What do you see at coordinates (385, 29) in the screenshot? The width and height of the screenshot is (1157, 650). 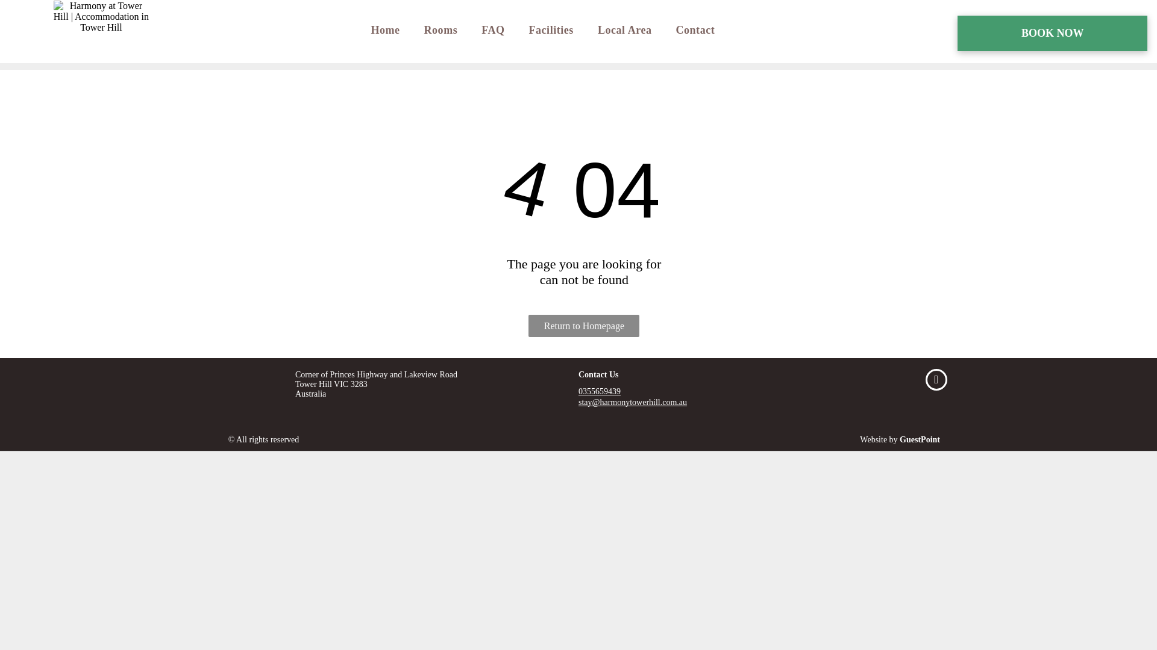 I see `Home` at bounding box center [385, 29].